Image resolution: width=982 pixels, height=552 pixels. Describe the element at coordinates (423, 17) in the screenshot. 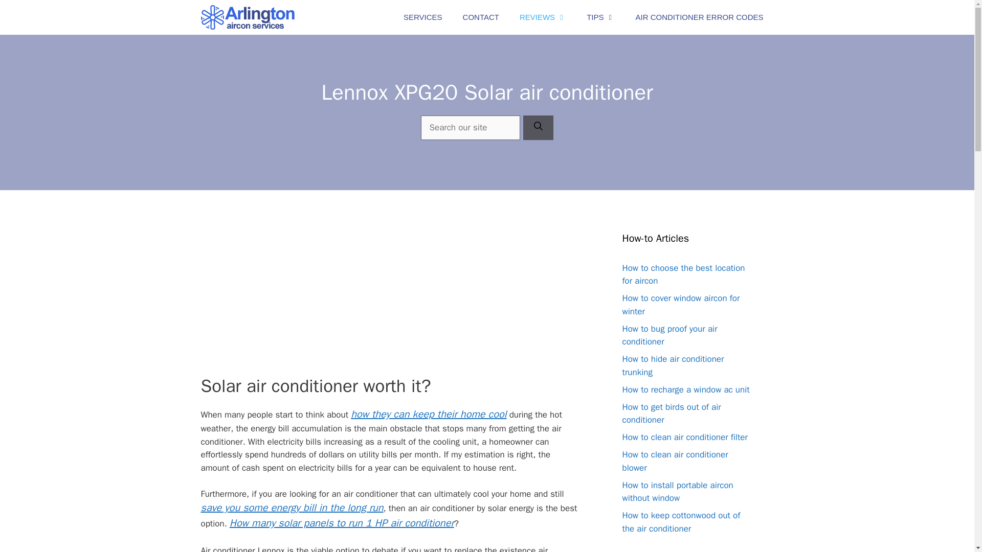

I see `SERVICES` at that location.